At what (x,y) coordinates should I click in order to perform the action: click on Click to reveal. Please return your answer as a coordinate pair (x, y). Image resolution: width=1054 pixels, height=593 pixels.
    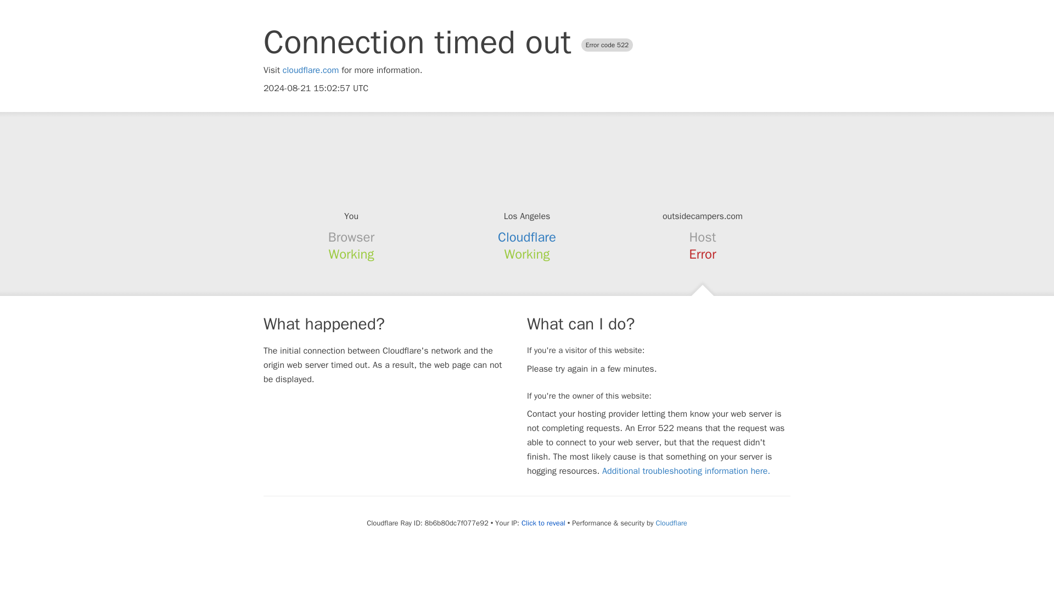
    Looking at the image, I should click on (543, 523).